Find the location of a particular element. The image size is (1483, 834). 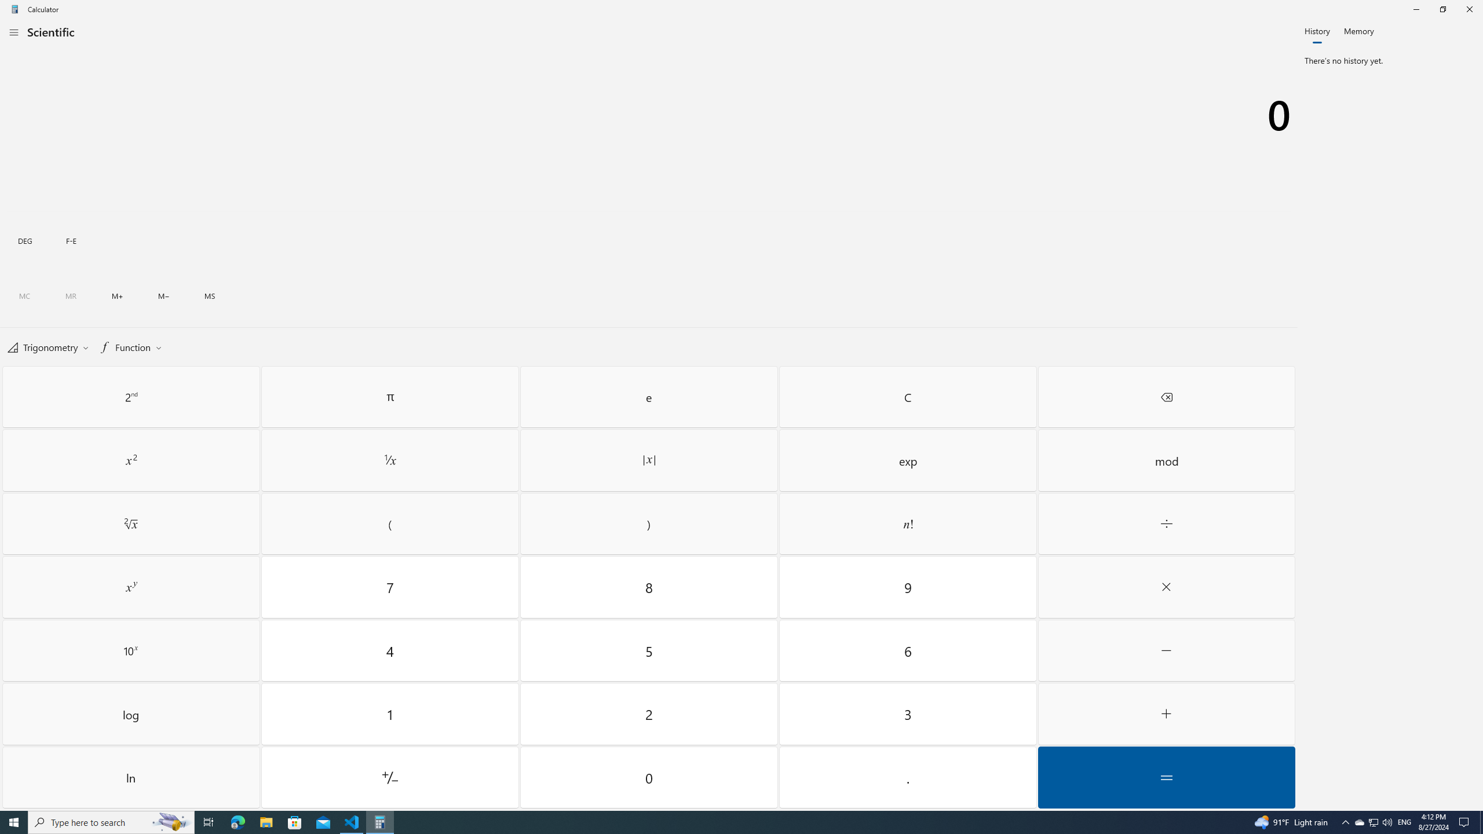

Q2790: 100% is located at coordinates (1387, 822).